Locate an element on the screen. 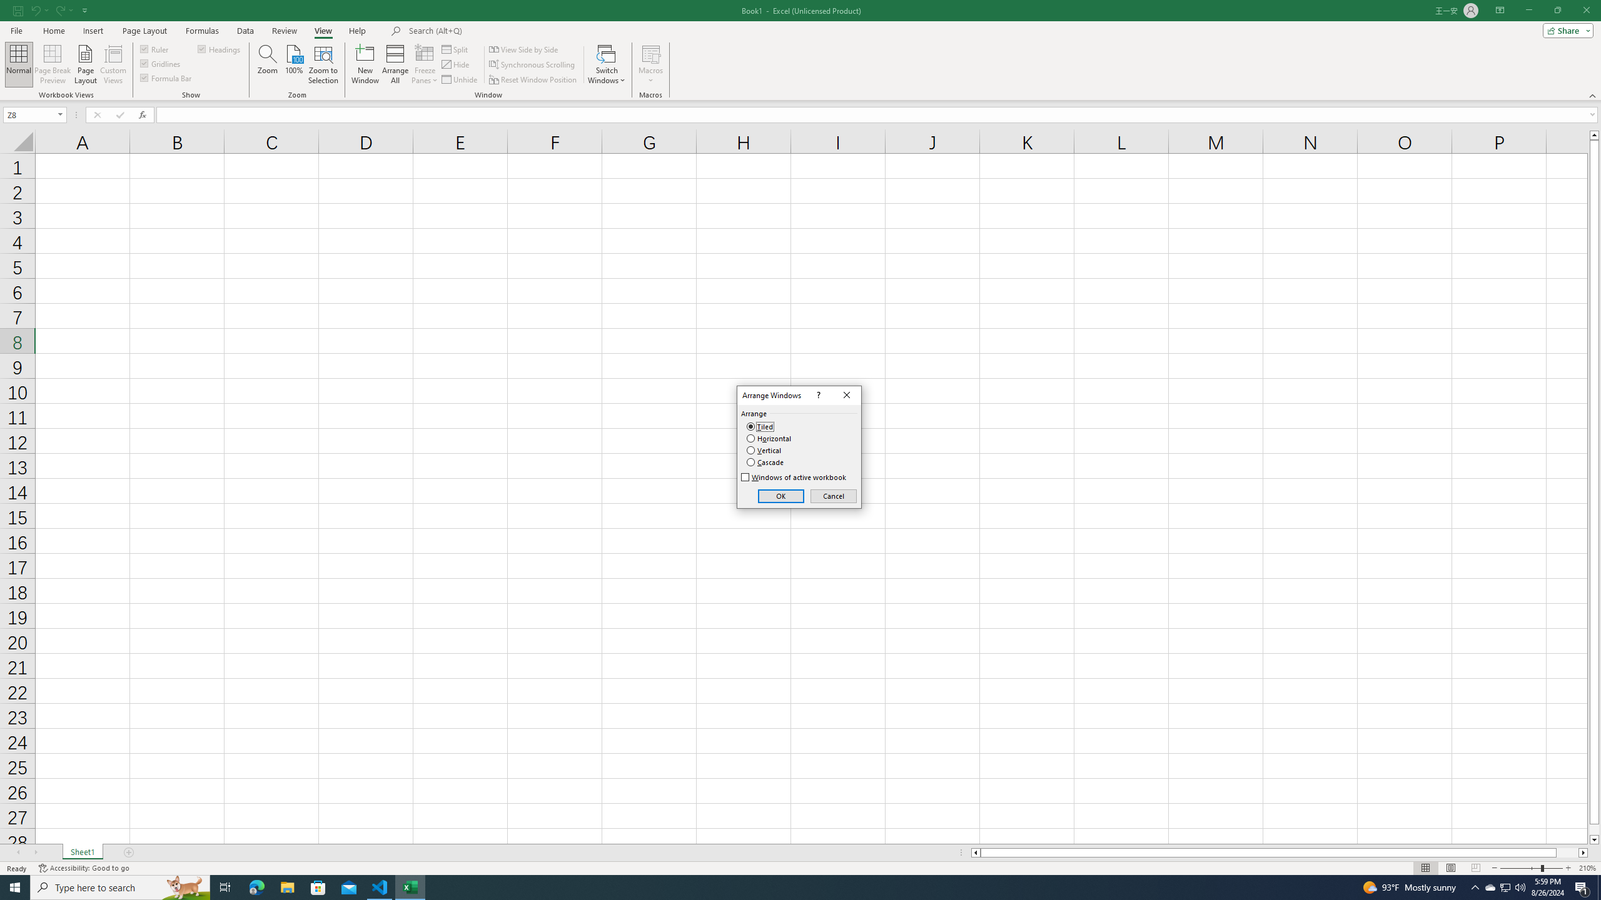  User Promoted Notification Area is located at coordinates (1505, 887).